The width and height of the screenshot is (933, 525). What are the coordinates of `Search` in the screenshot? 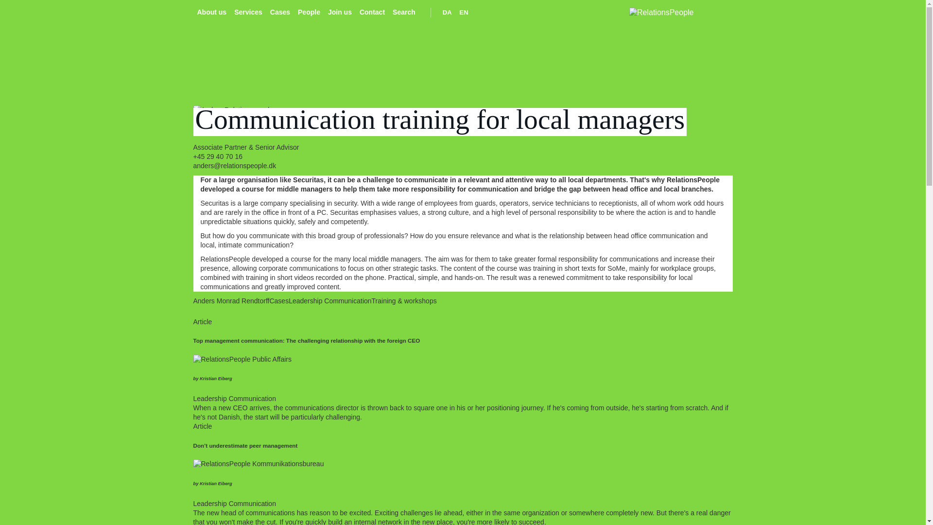 It's located at (404, 12).